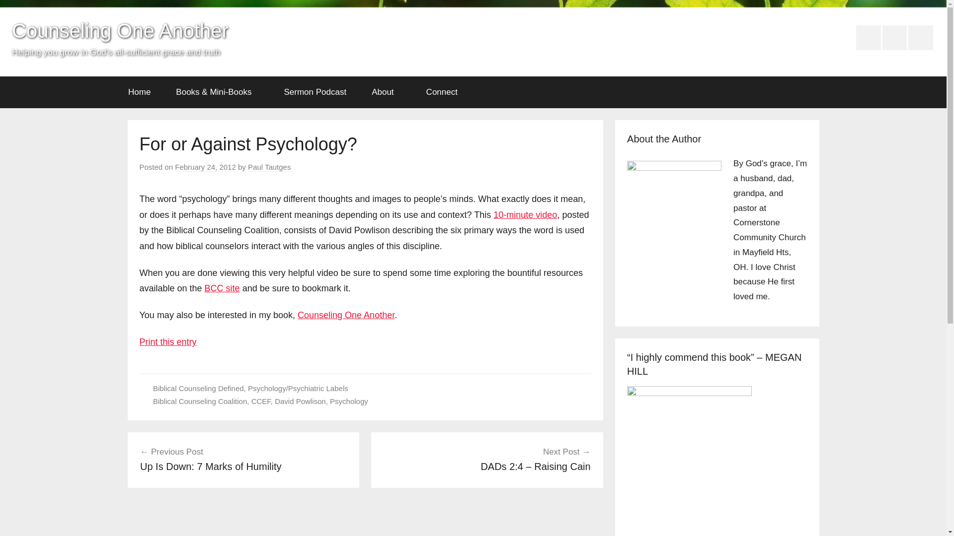 The height and width of the screenshot is (536, 954). What do you see at coordinates (269, 167) in the screenshot?
I see `Paul Tautges` at bounding box center [269, 167].